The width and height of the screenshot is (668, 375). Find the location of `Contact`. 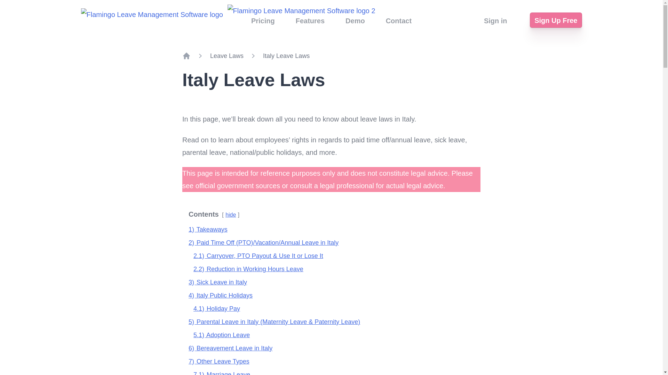

Contact is located at coordinates (399, 21).